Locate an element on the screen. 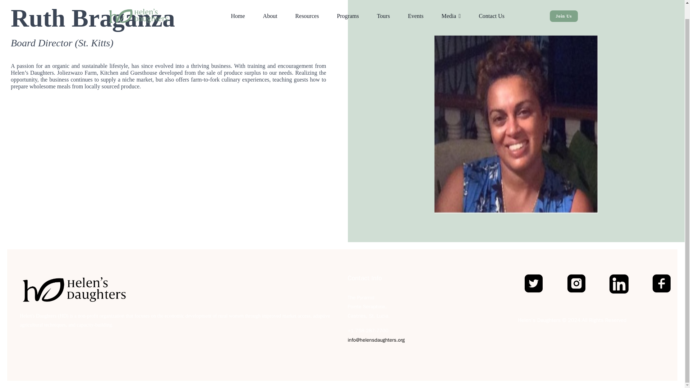 The width and height of the screenshot is (690, 388). Media is located at coordinates (451, 9).